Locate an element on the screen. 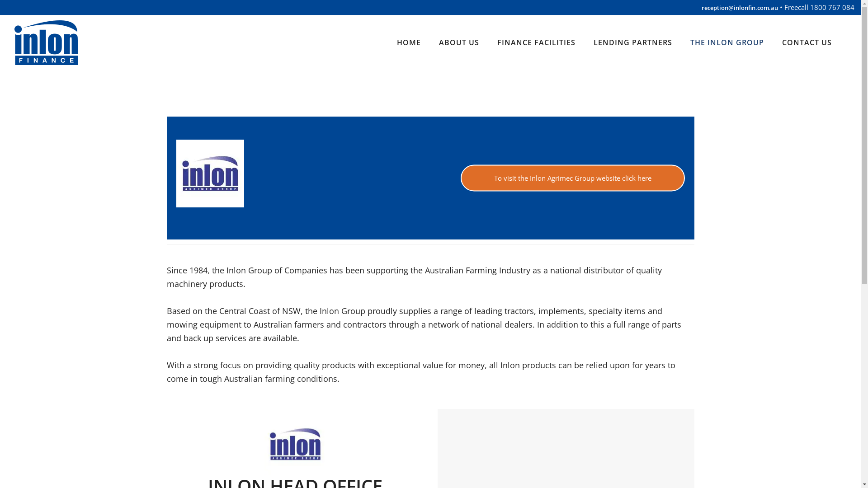  LENDING PARTNERS is located at coordinates (633, 42).